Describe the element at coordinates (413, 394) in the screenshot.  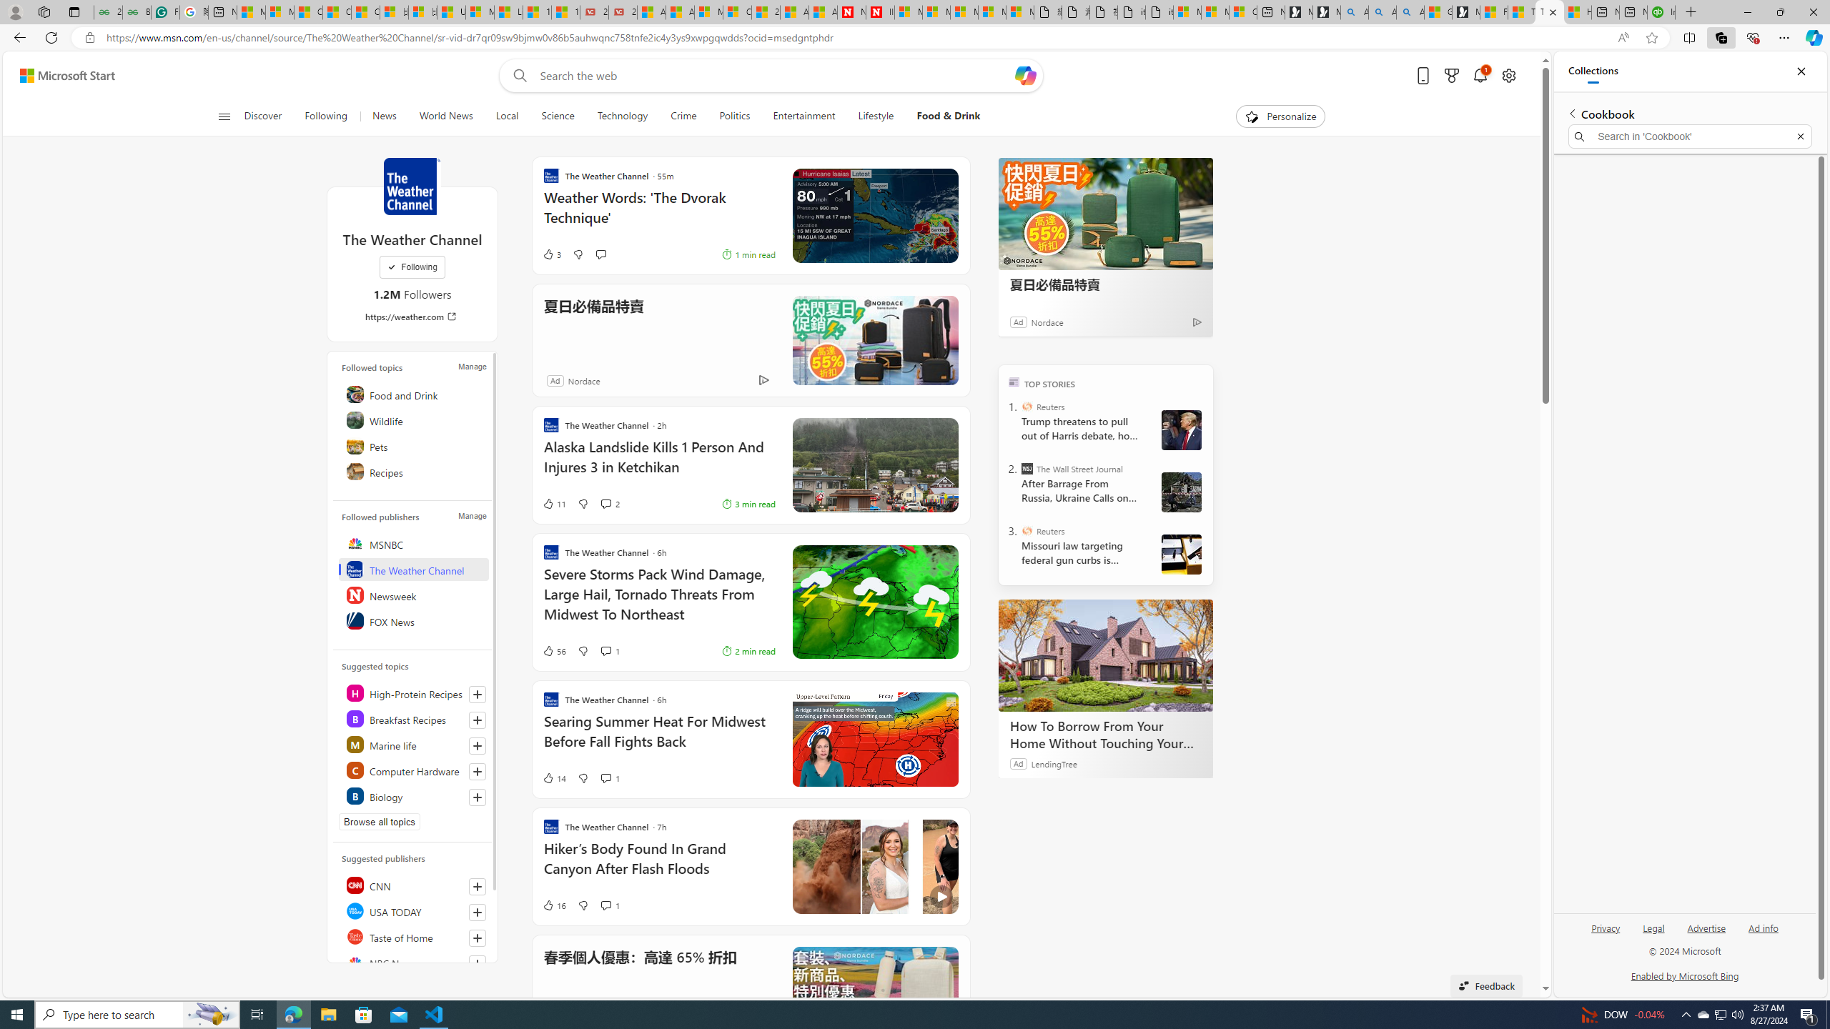
I see `Food and Drink` at that location.